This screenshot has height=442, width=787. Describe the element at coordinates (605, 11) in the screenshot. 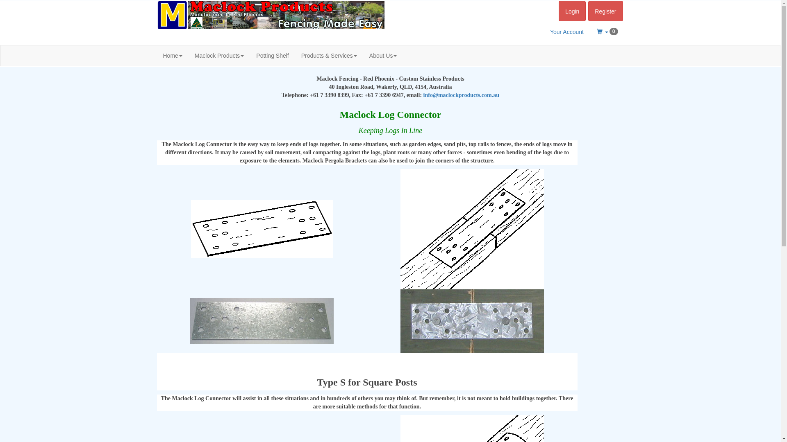

I see `Register` at that location.